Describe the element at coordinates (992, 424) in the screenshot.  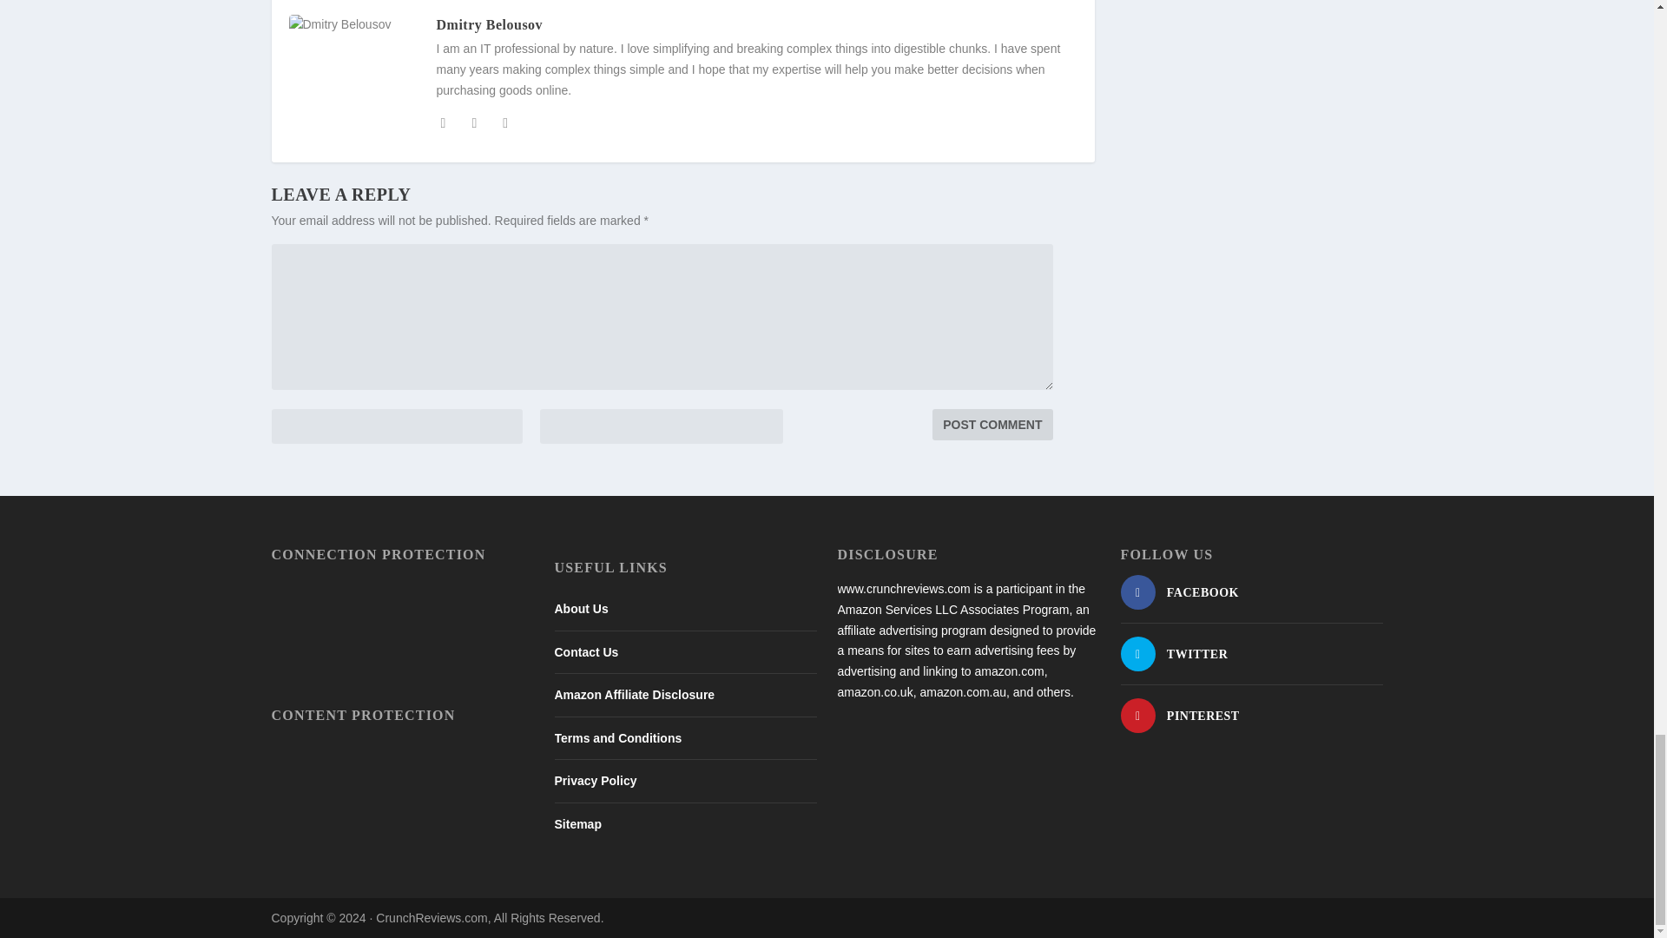
I see `Post Comment` at that location.